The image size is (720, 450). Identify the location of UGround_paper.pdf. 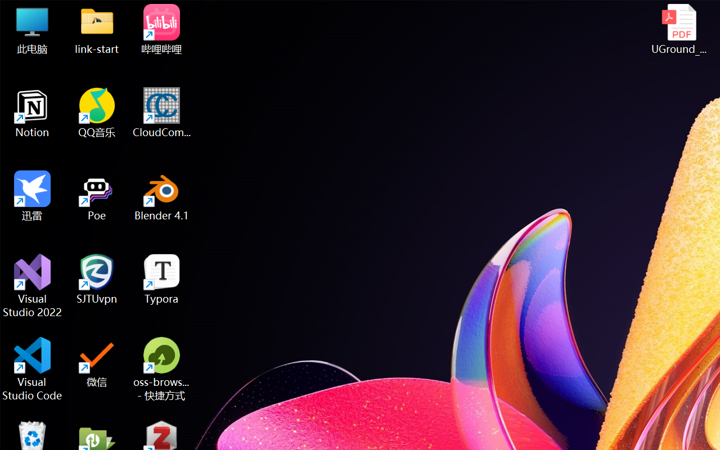
(678, 29).